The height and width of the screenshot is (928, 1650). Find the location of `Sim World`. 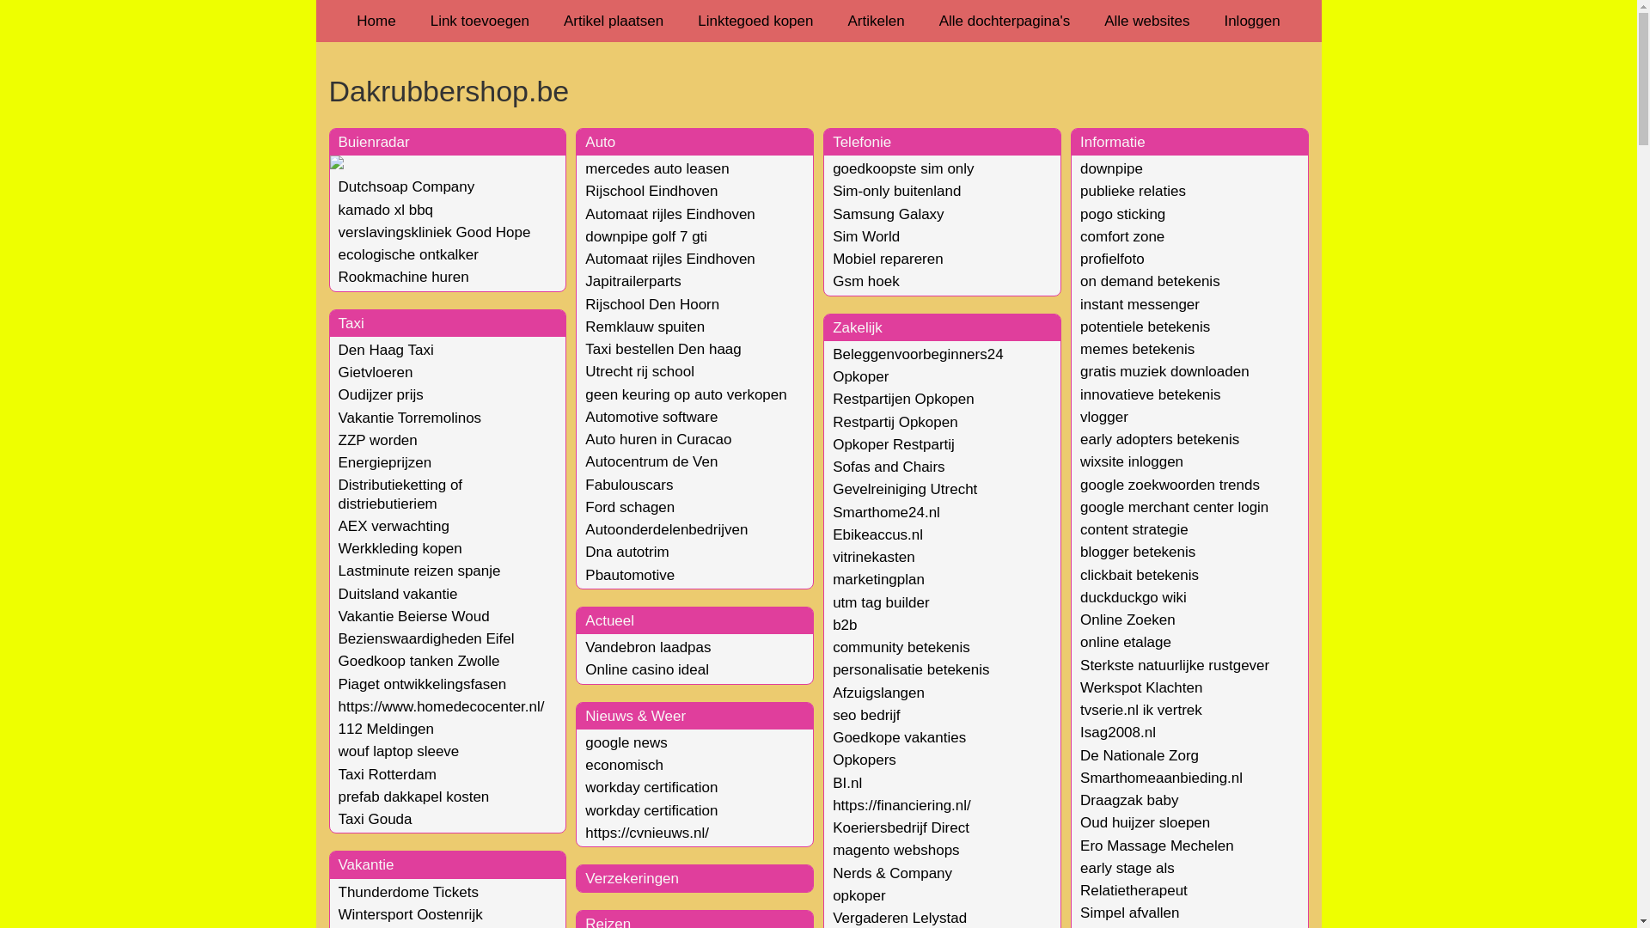

Sim World is located at coordinates (866, 237).